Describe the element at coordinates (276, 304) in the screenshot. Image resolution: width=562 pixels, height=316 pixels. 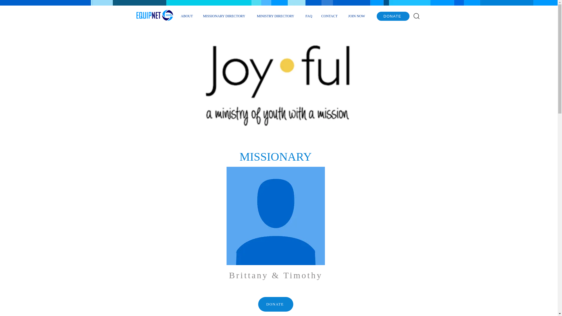
I see `DONATE` at that location.